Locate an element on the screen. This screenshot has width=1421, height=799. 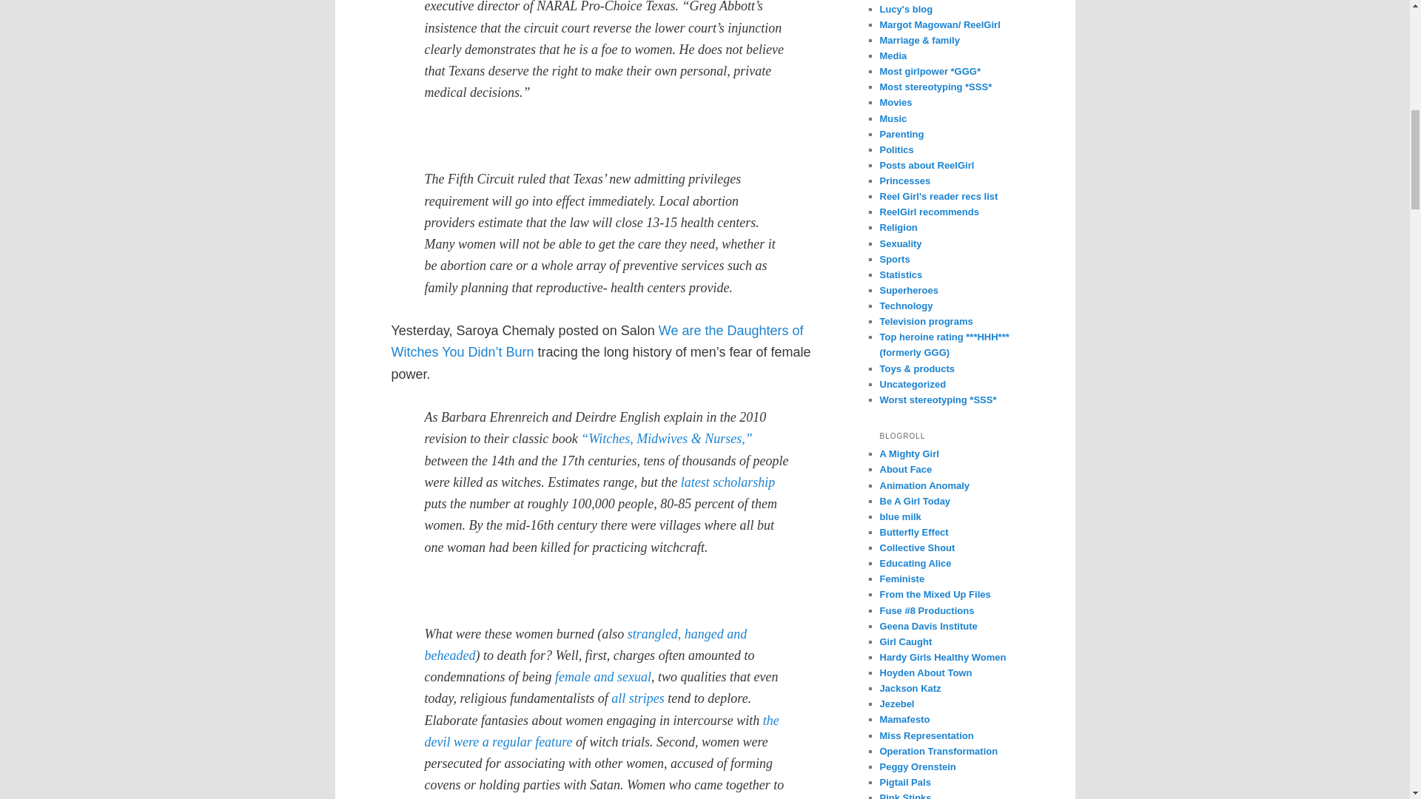
strangled, hanged and beheaded is located at coordinates (586, 644).